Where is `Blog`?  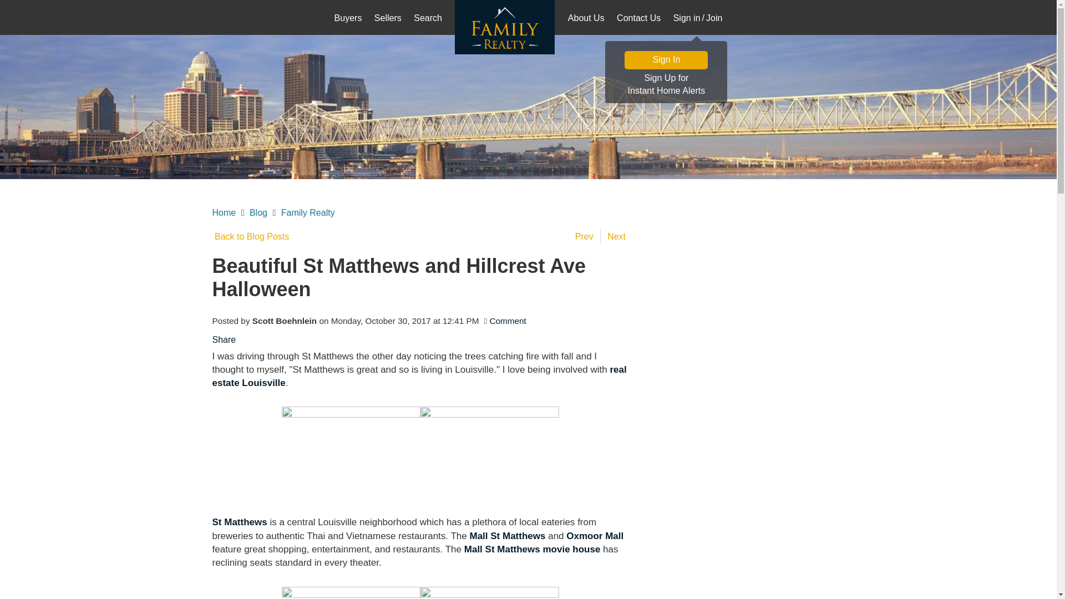 Blog is located at coordinates (258, 212).